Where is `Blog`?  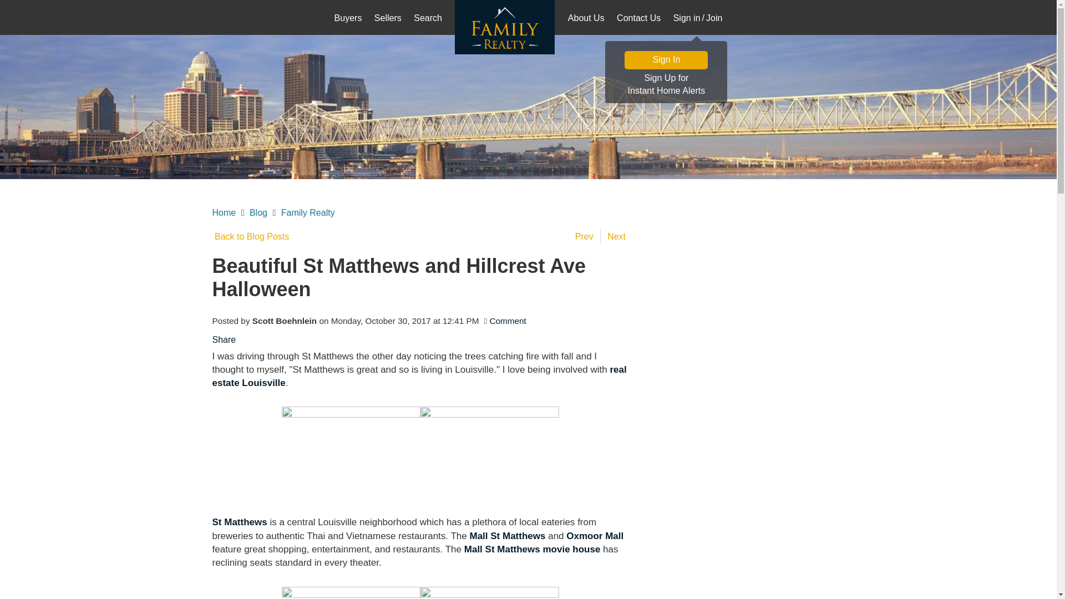 Blog is located at coordinates (258, 212).